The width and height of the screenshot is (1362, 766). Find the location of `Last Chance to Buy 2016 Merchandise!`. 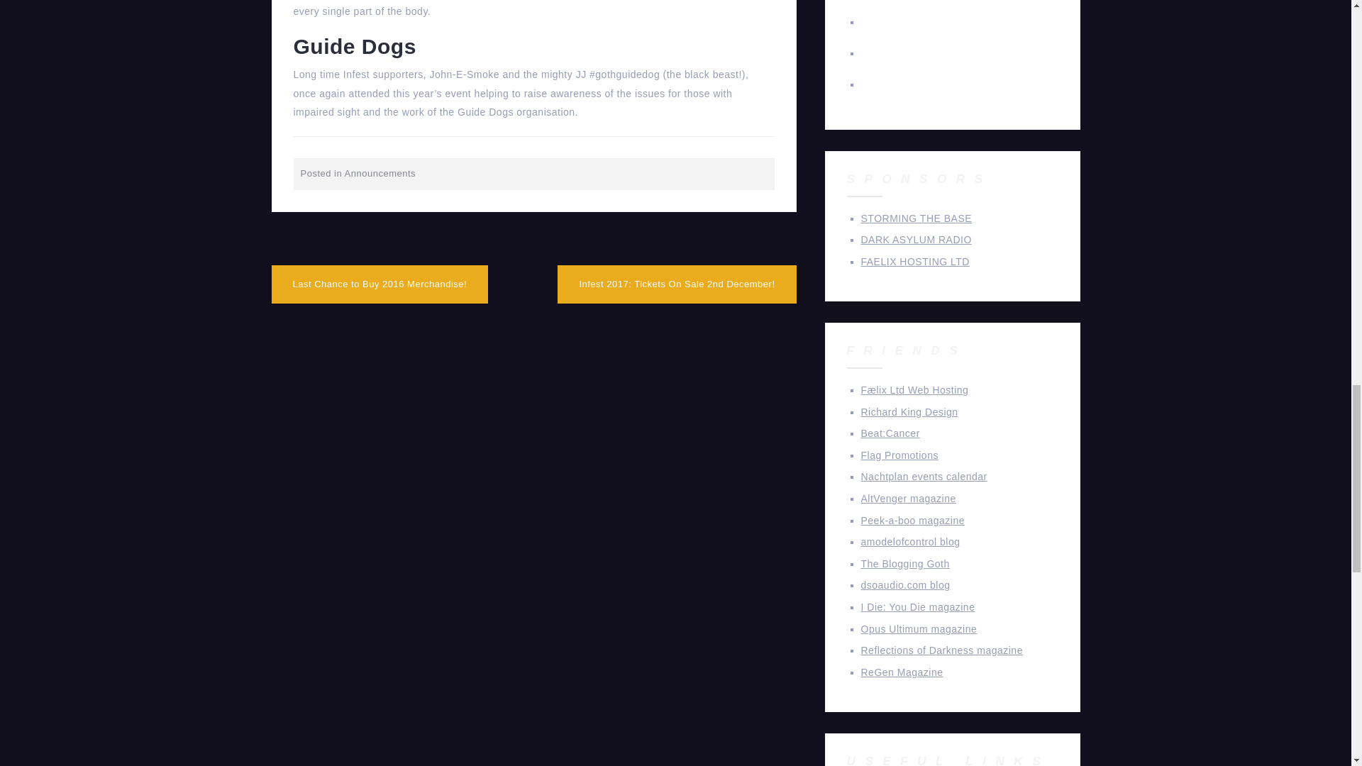

Last Chance to Buy 2016 Merchandise! is located at coordinates (379, 284).